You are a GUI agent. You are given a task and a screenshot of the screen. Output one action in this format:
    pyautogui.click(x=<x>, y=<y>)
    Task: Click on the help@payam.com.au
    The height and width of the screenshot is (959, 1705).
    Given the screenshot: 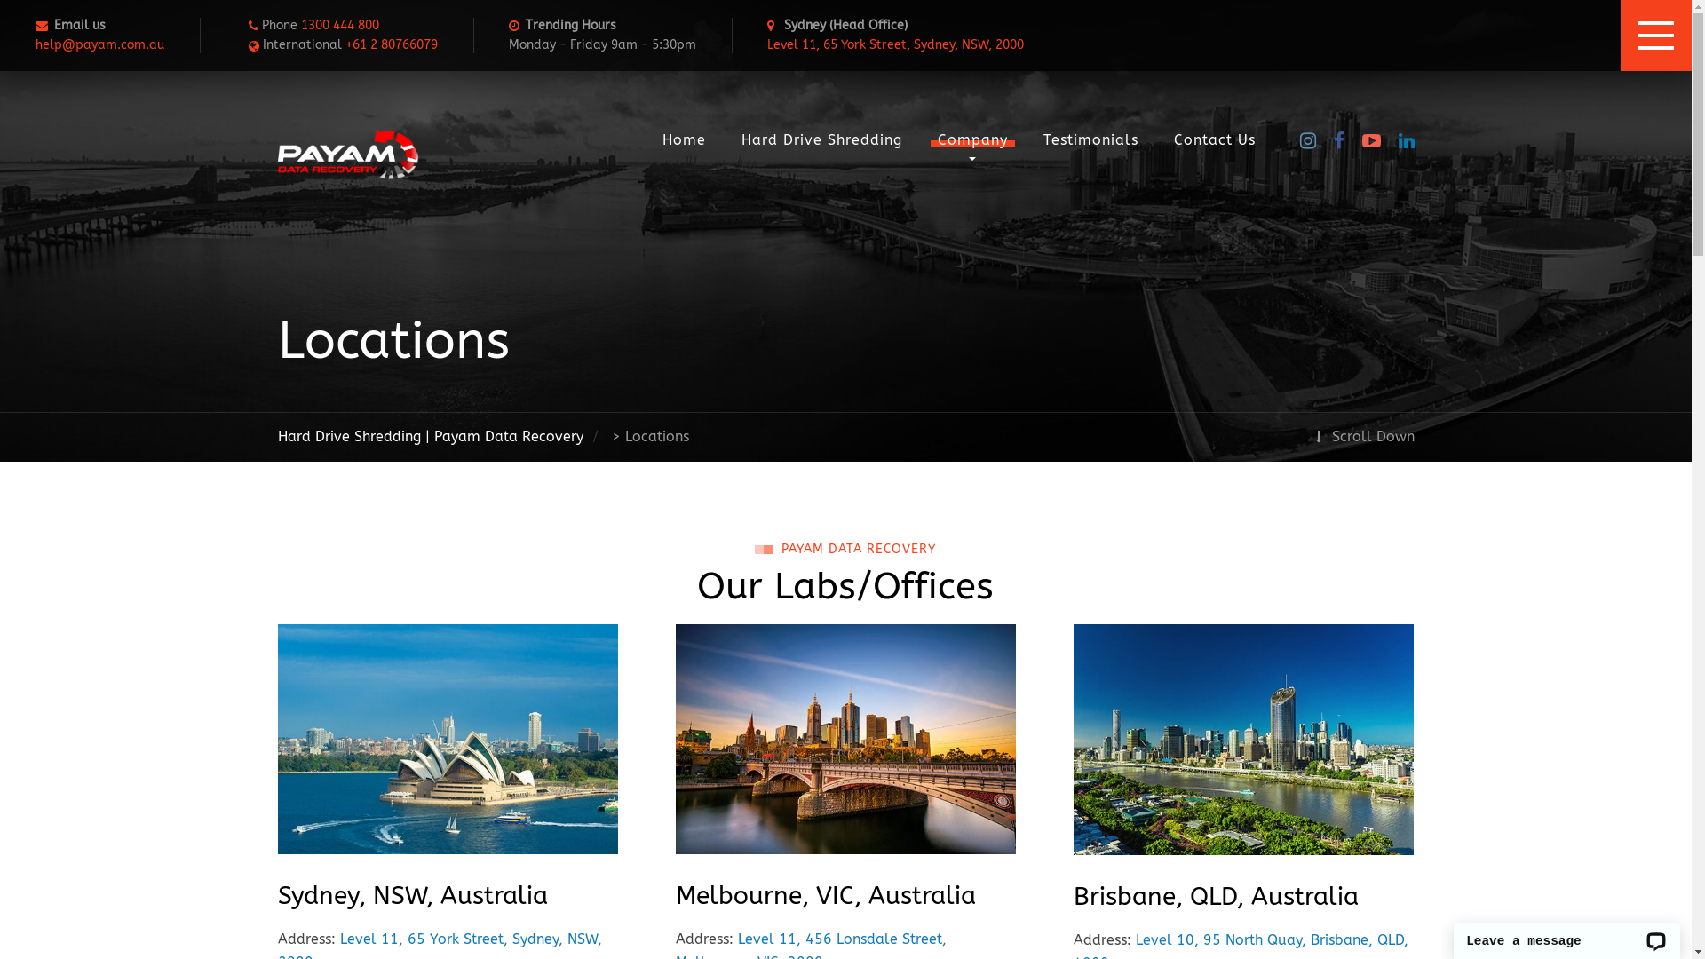 What is the action you would take?
    pyautogui.click(x=99, y=44)
    